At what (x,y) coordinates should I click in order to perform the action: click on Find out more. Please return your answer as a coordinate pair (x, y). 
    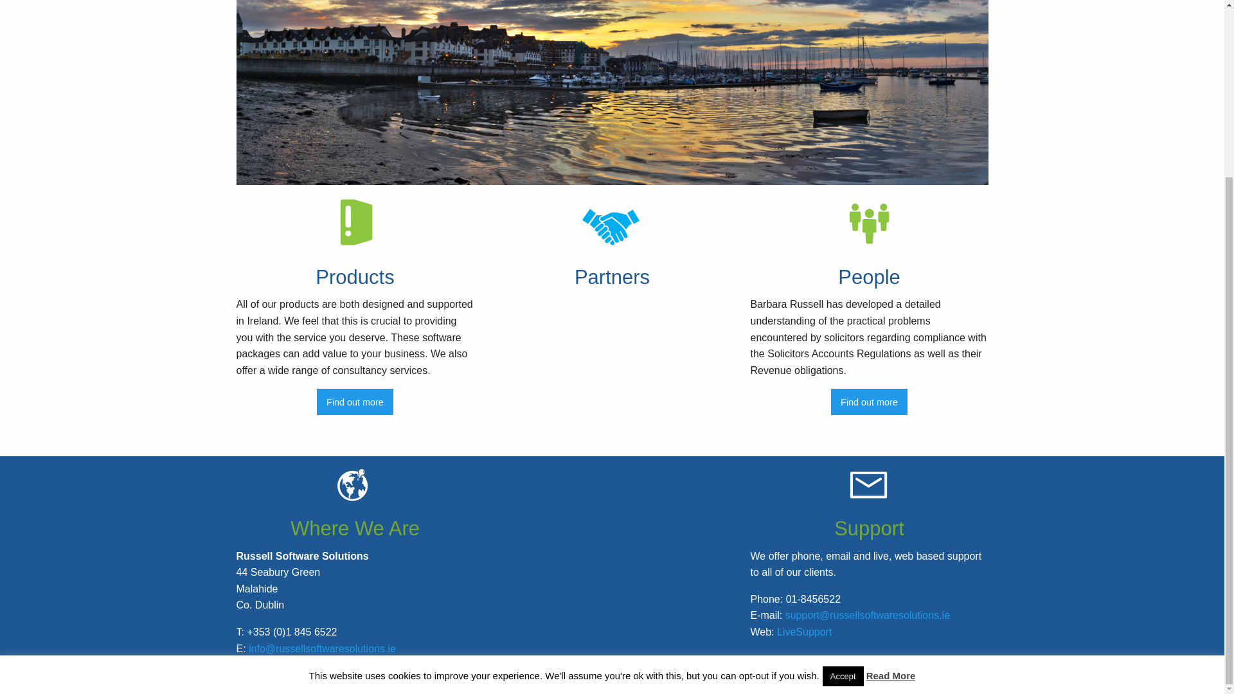
    Looking at the image, I should click on (869, 401).